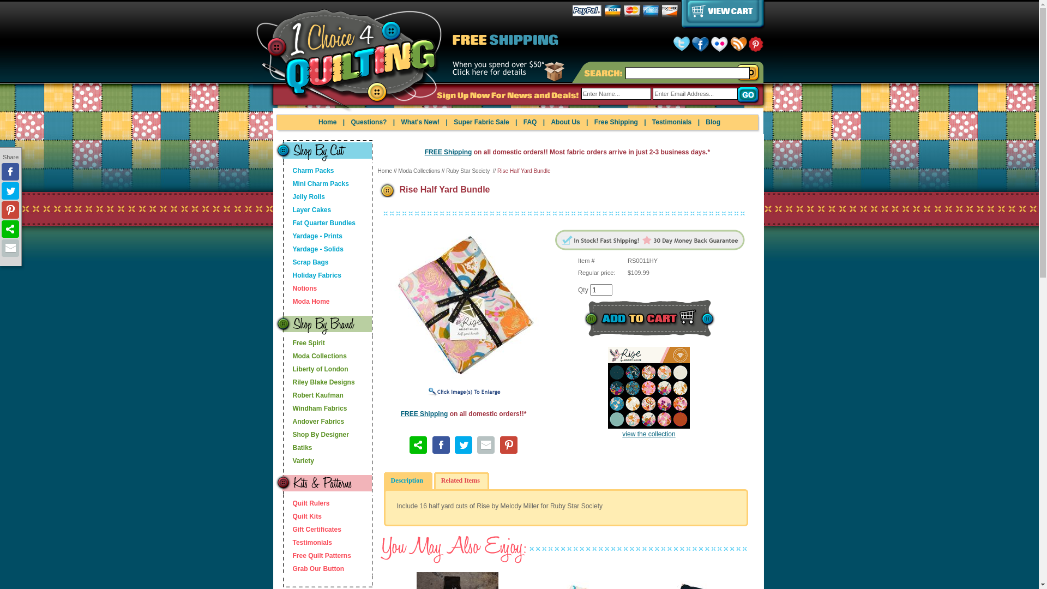 The image size is (1047, 589). I want to click on Gift Certificates, so click(313, 530).